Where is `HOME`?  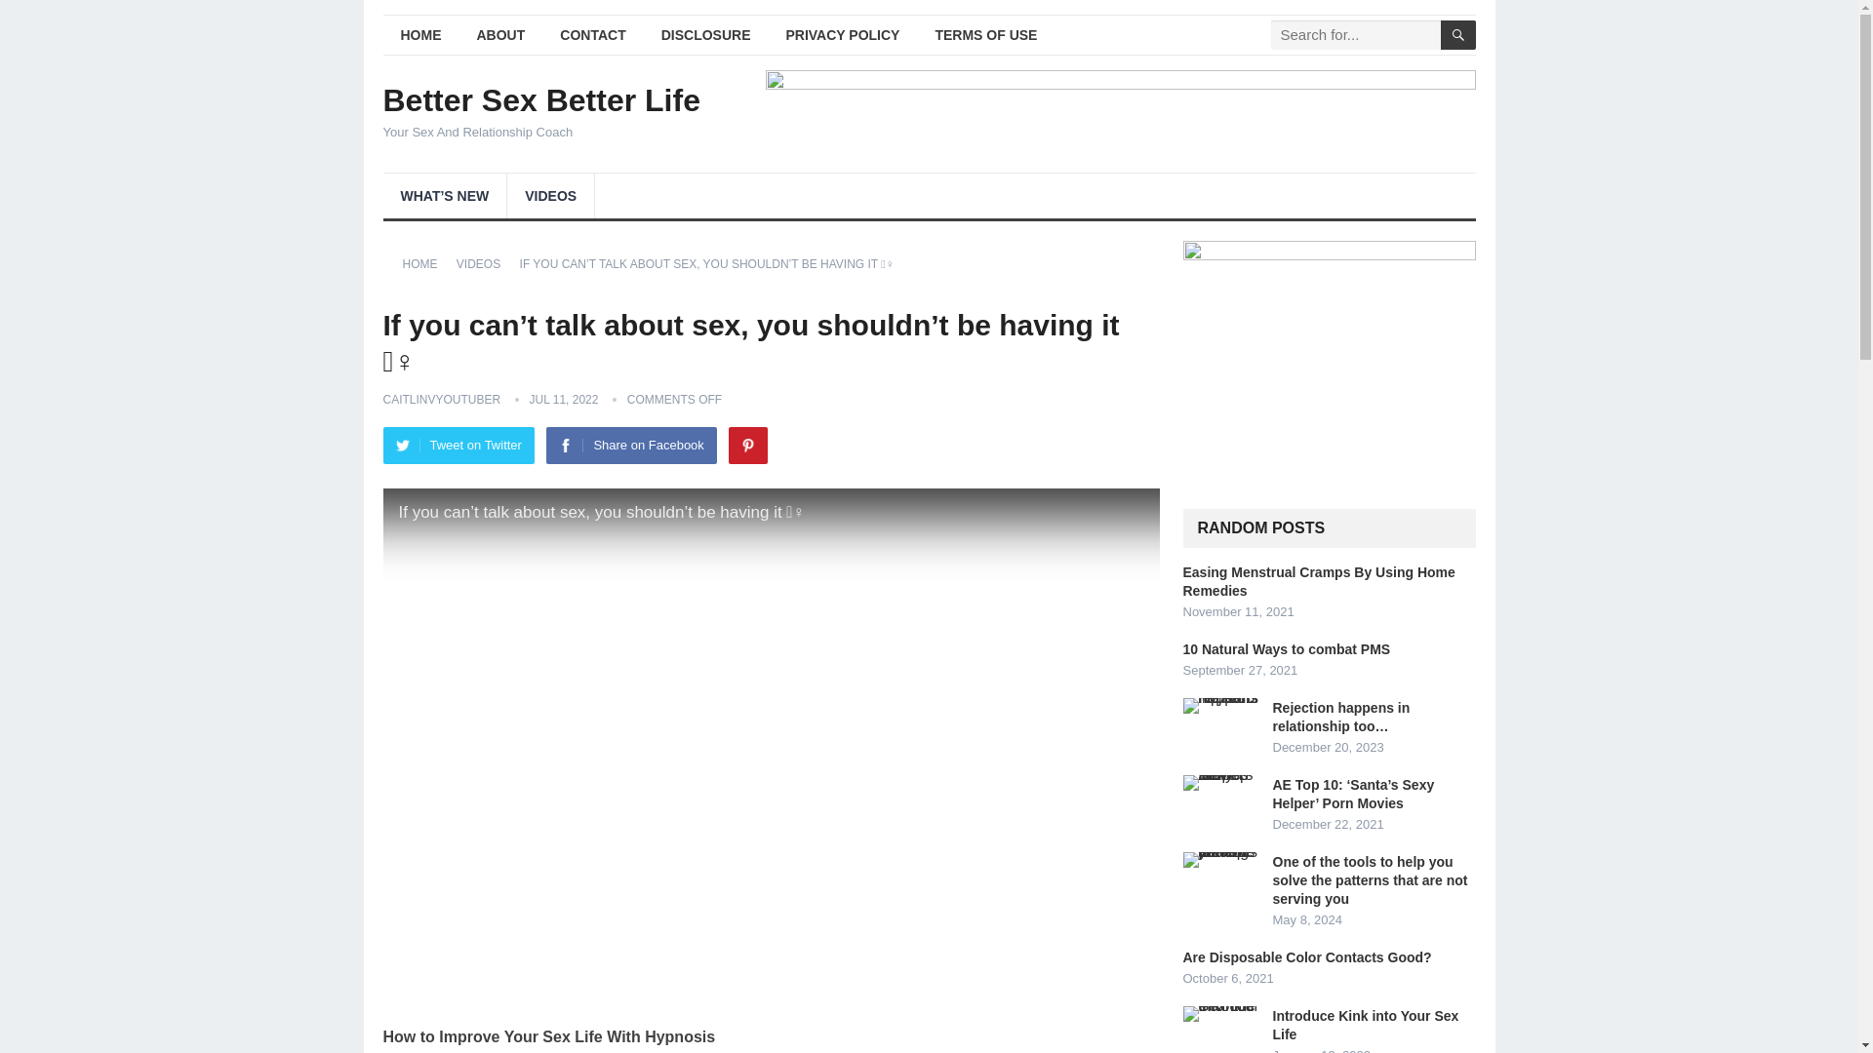
HOME is located at coordinates (419, 35).